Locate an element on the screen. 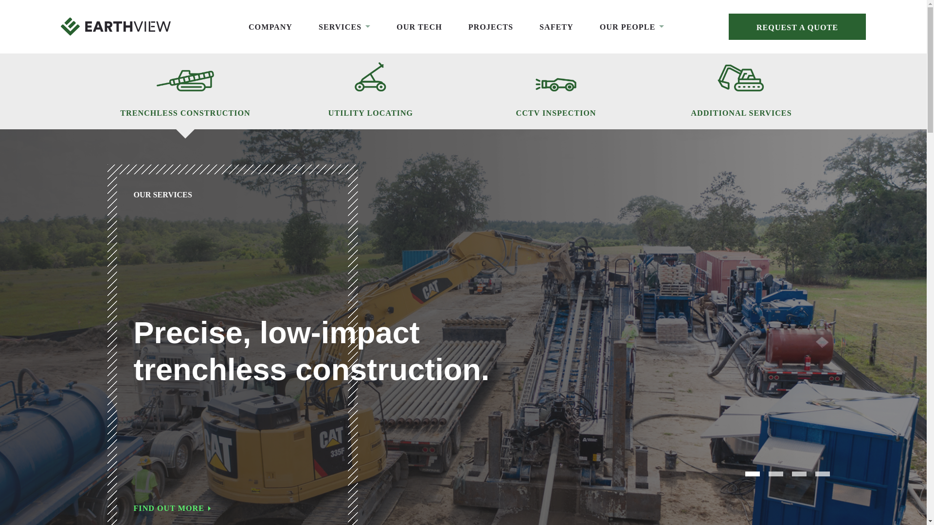 The width and height of the screenshot is (934, 525). 2 is located at coordinates (776, 473).